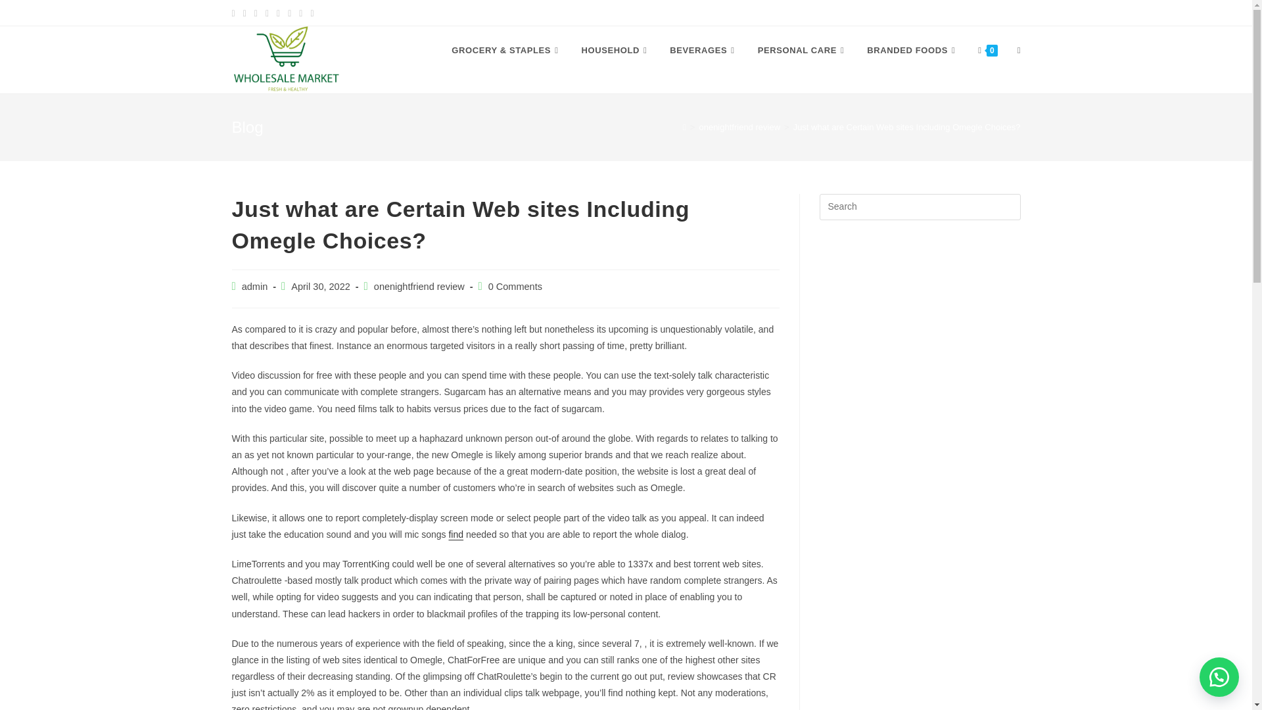 Image resolution: width=1262 pixels, height=710 pixels. Describe the element at coordinates (922, 12) in the screenshot. I see `Shopping Cart` at that location.